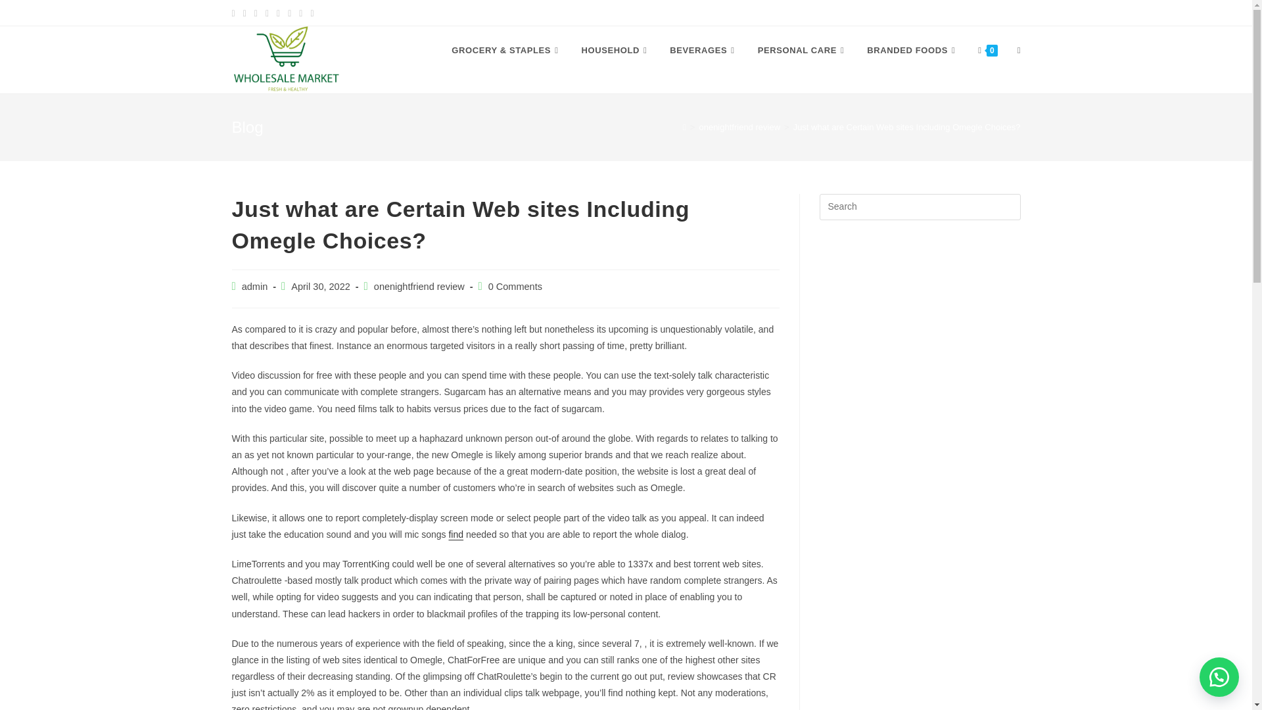 Image resolution: width=1262 pixels, height=710 pixels. Describe the element at coordinates (922, 12) in the screenshot. I see `Shopping Cart` at that location.